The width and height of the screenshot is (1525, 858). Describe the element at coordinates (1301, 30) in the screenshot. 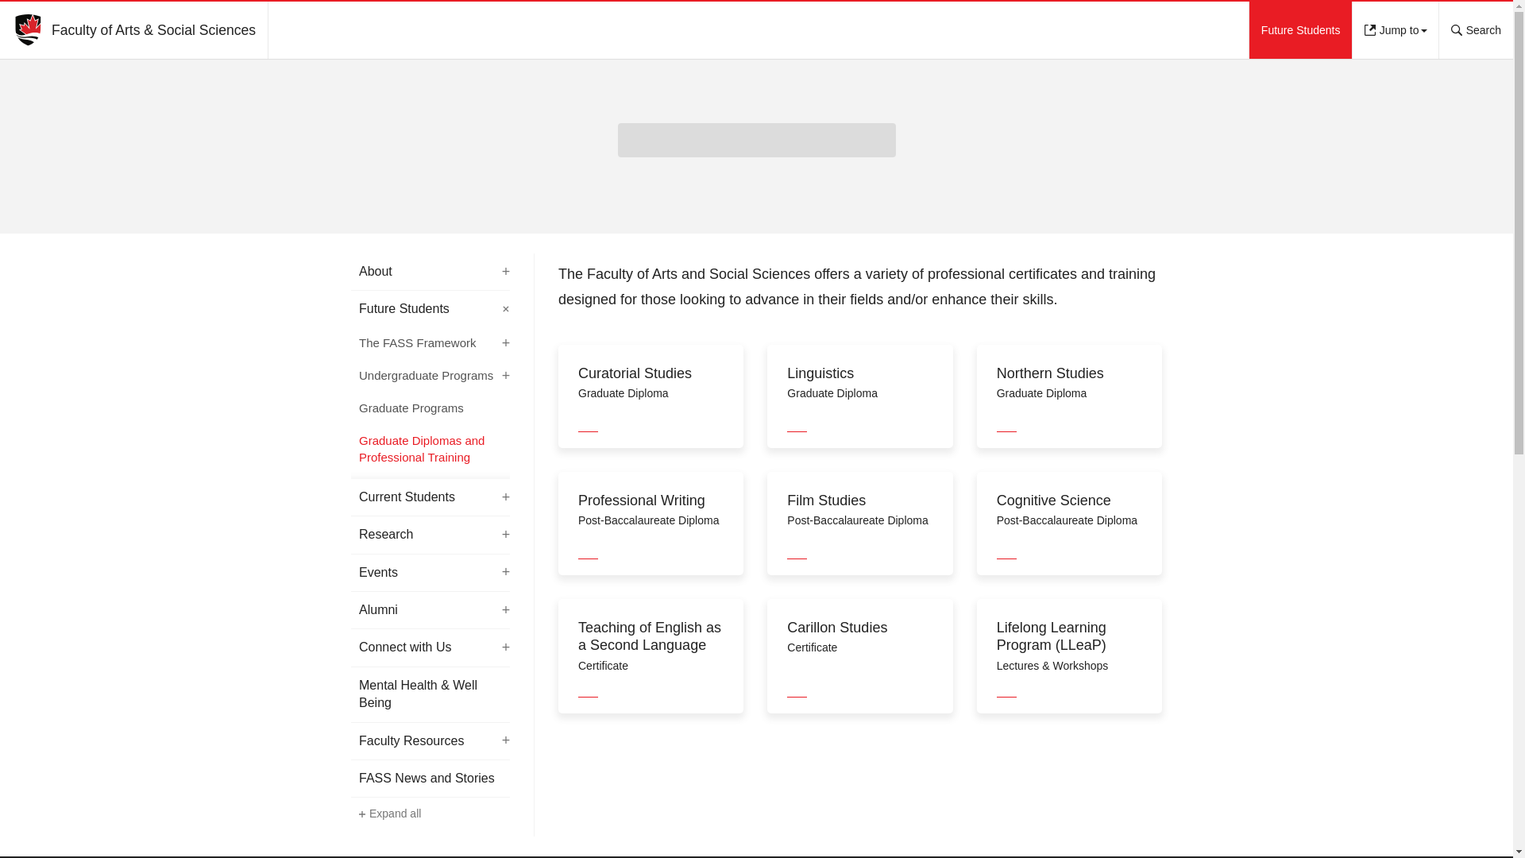

I see `Future Students` at that location.